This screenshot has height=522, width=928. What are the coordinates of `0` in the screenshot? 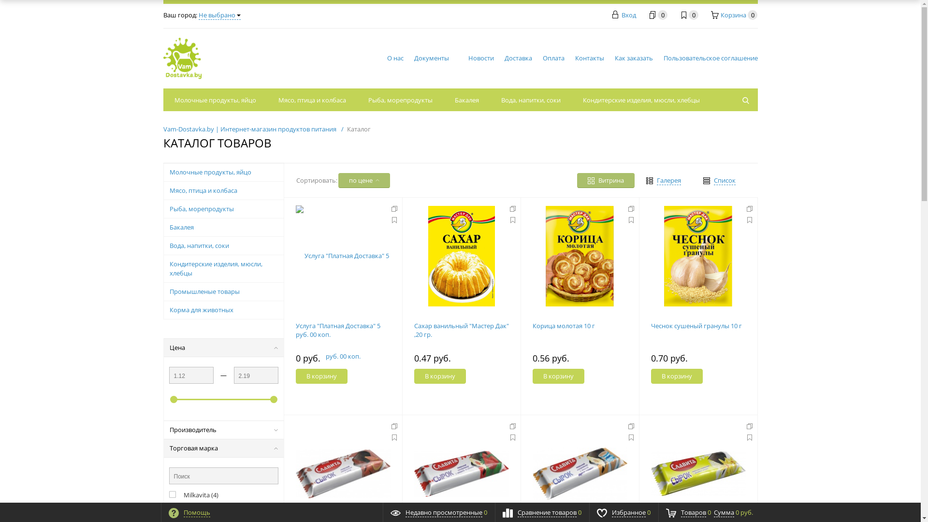 It's located at (657, 15).